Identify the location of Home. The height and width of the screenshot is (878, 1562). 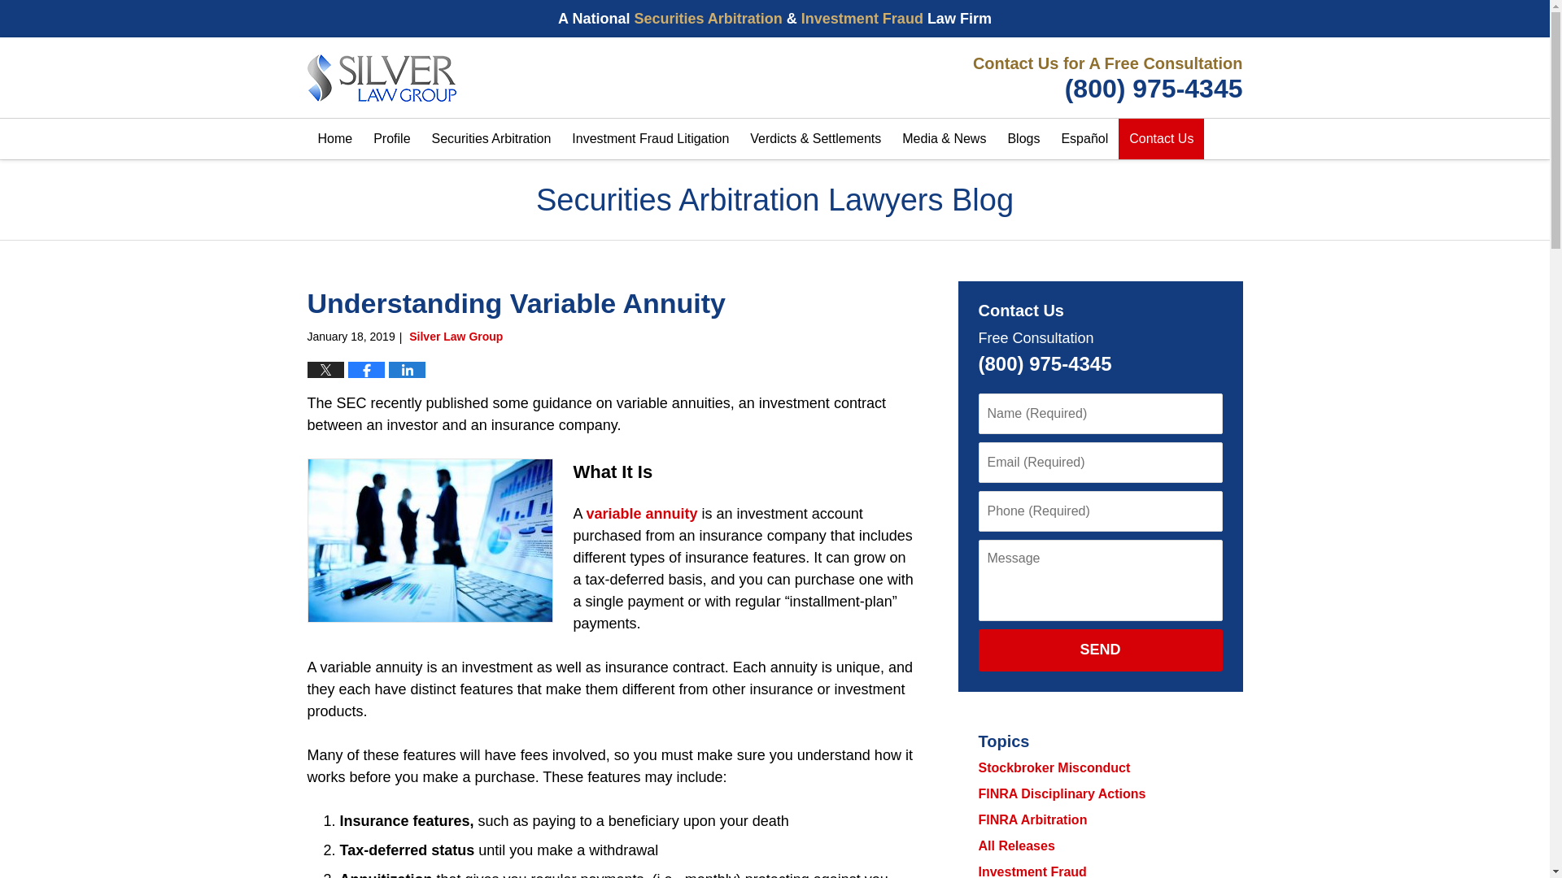
(335, 138).